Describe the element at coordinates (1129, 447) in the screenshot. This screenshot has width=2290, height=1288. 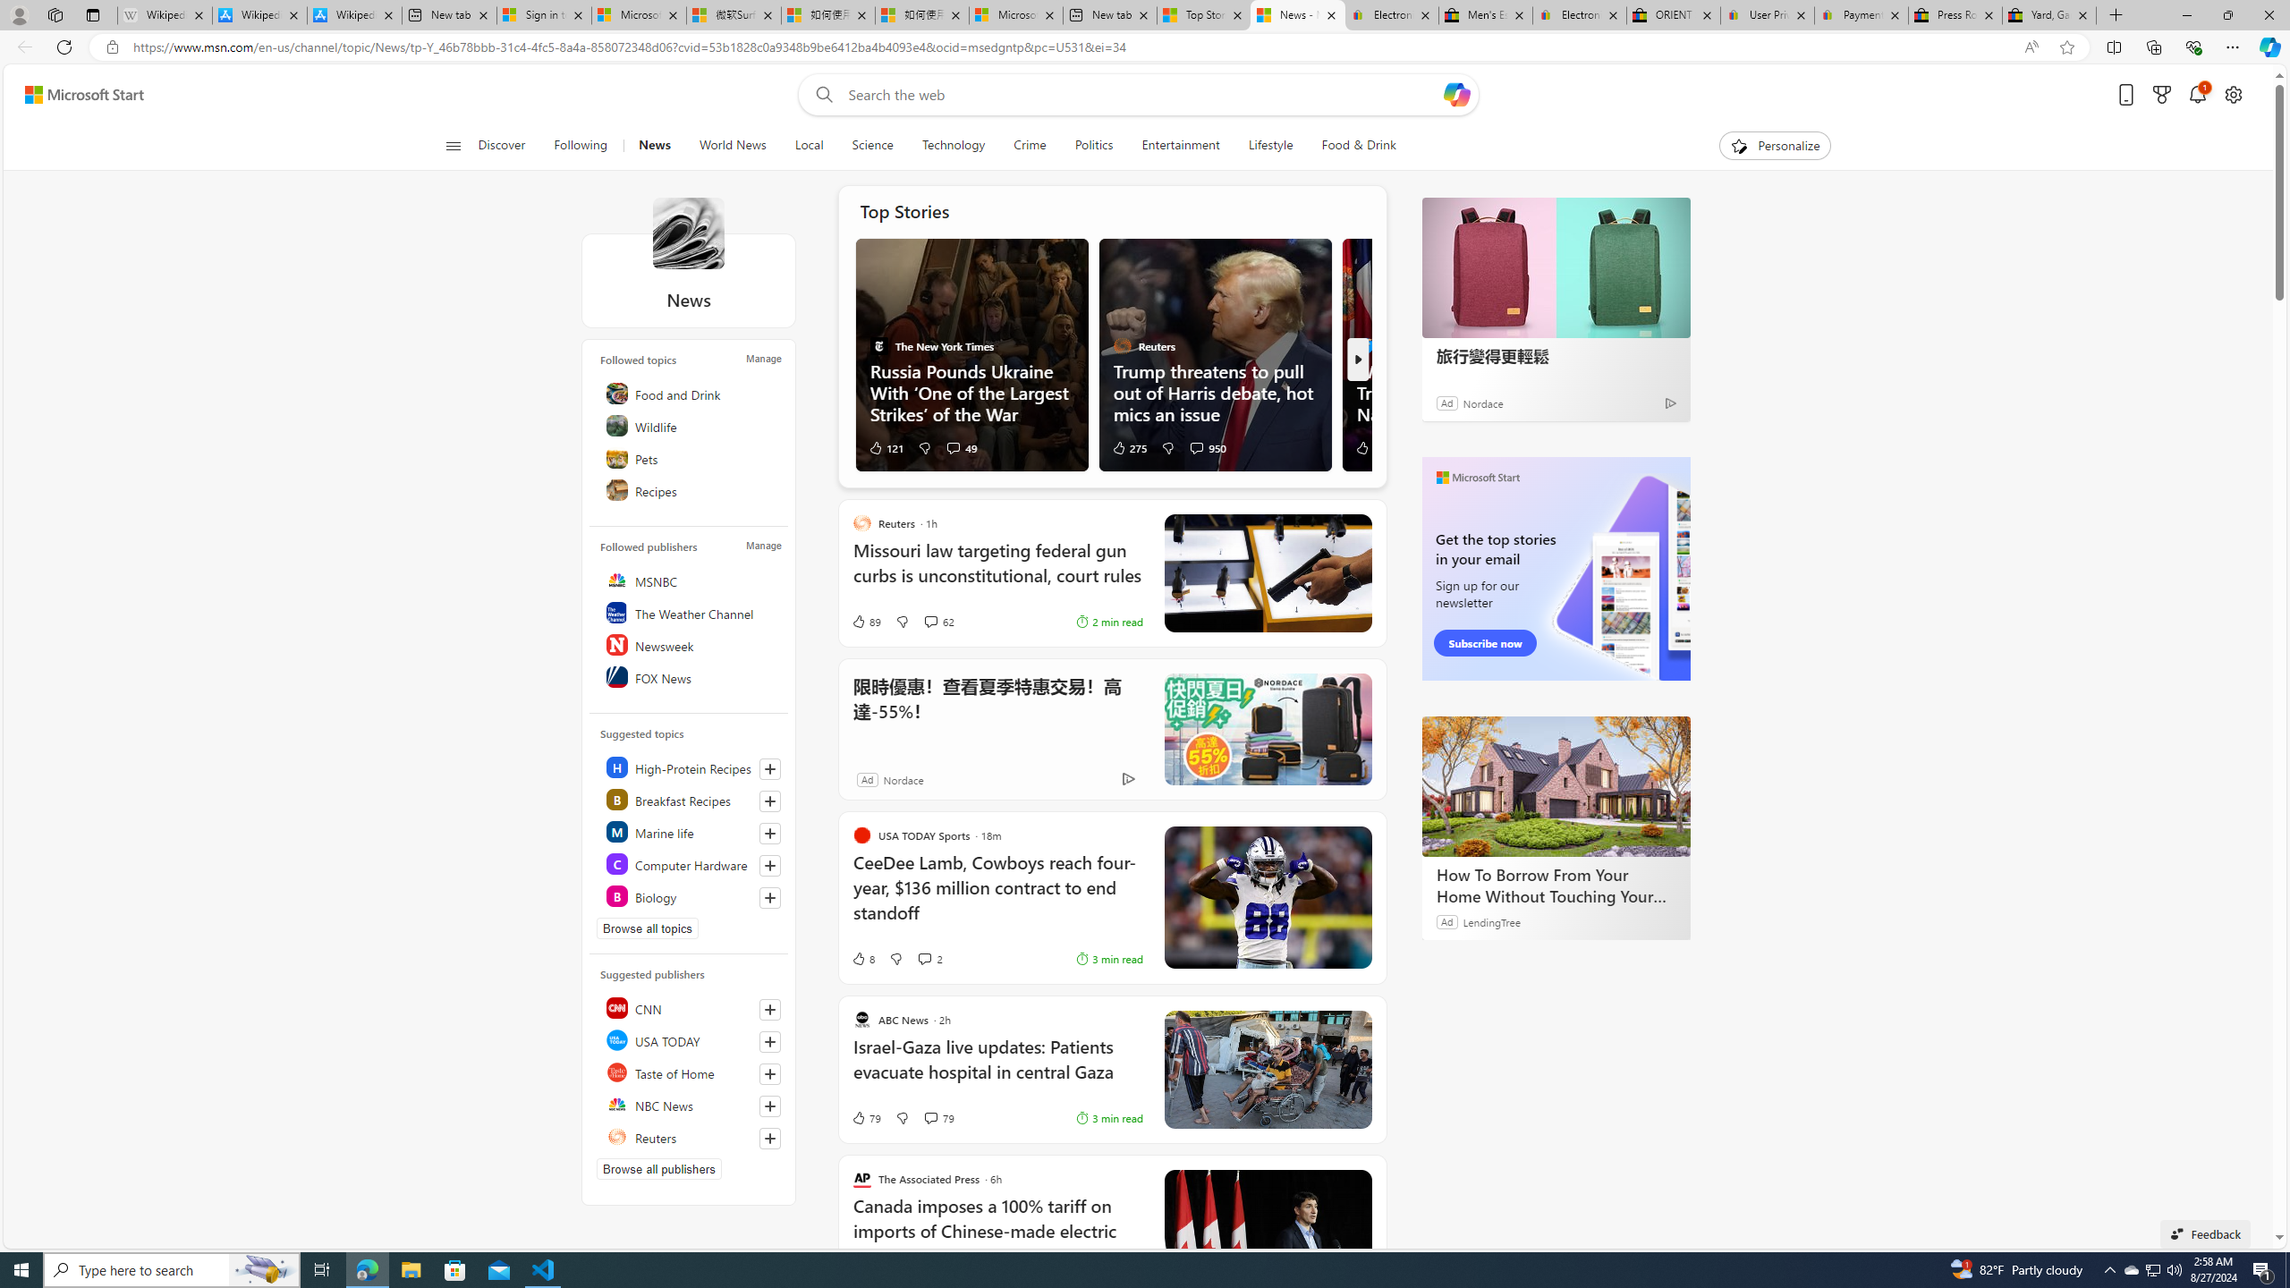
I see `275 Like` at that location.